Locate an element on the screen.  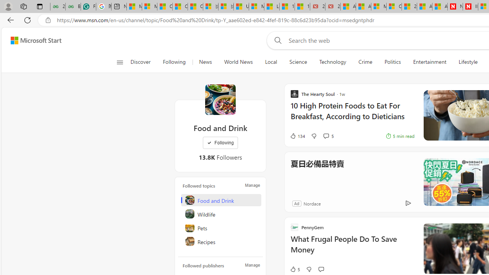
What Frugal People Do To Save Money is located at coordinates (352, 248).